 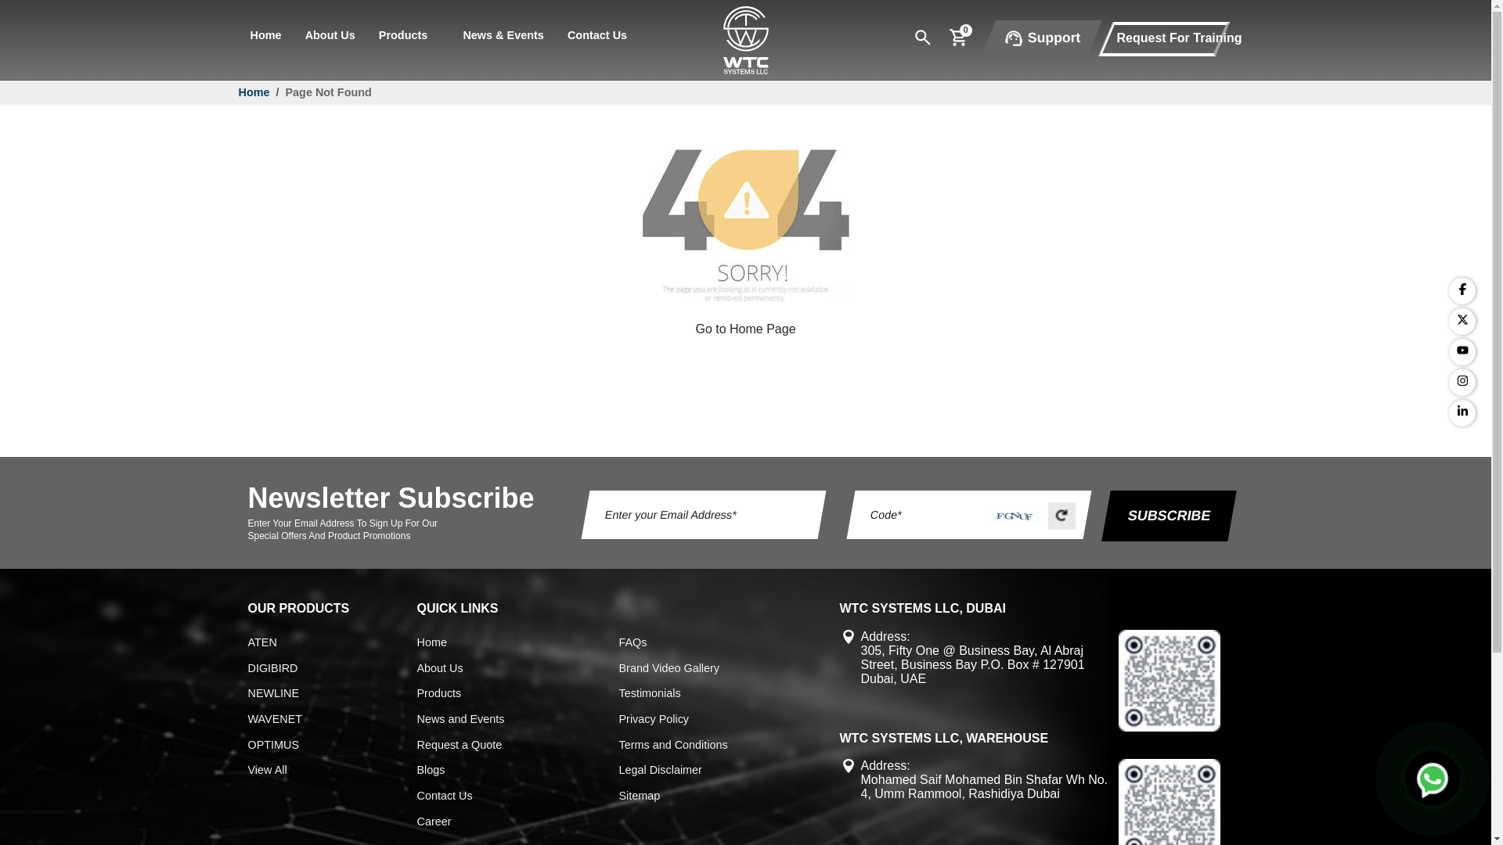 I want to click on Request For Training, so click(x=1178, y=38).